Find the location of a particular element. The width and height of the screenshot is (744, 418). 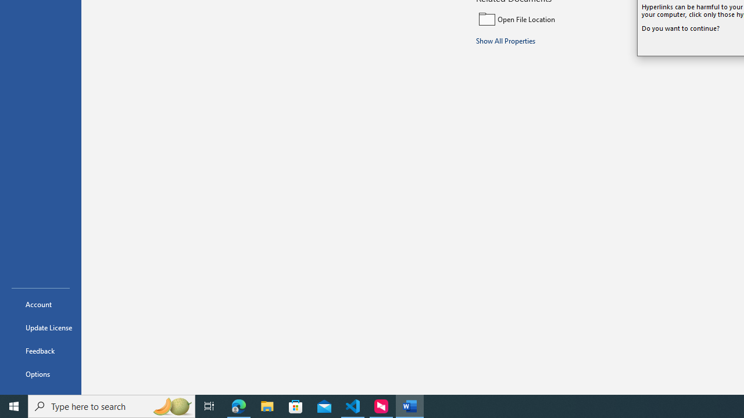

File Explorer is located at coordinates (267, 406).